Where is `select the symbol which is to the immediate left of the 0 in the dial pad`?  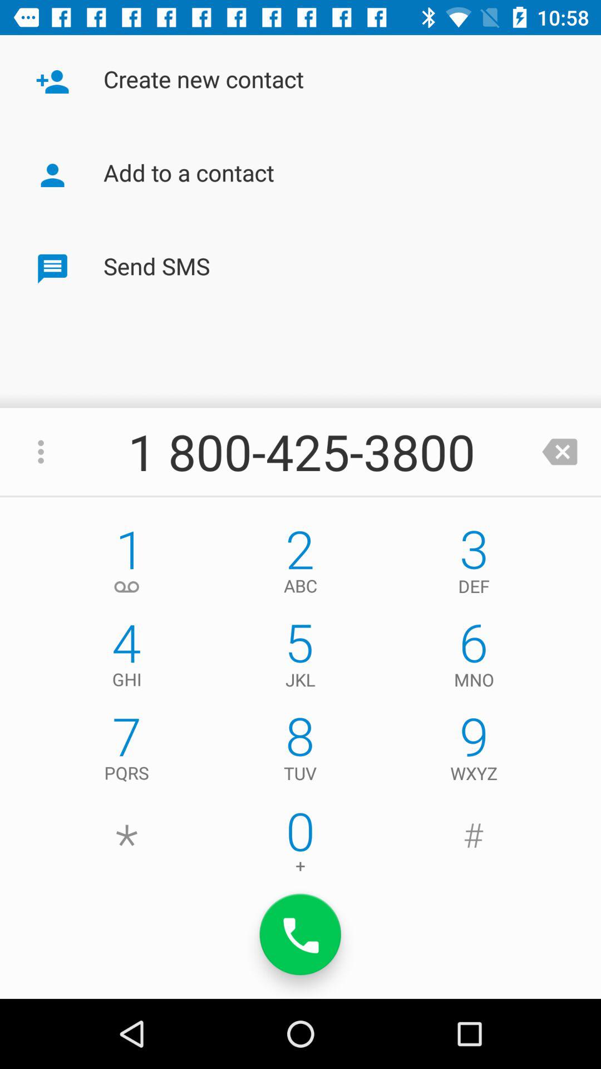 select the symbol which is to the immediate left of the 0 in the dial pad is located at coordinates (127, 845).